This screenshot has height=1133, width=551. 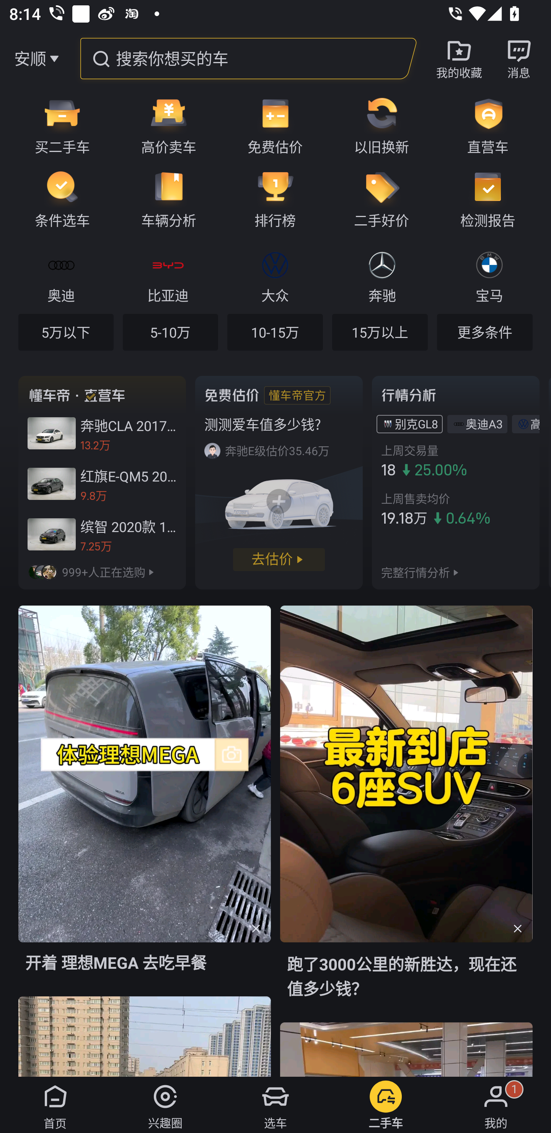 I want to click on 买二手车, so click(x=58, y=125).